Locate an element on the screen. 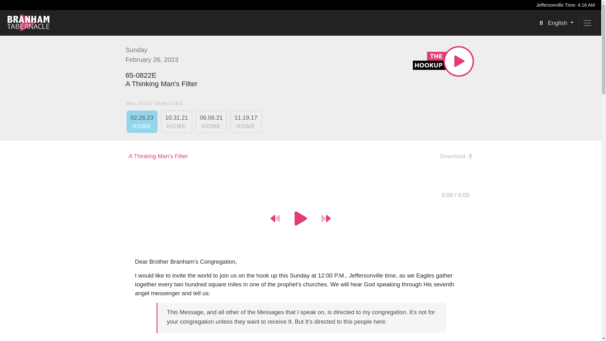  English is located at coordinates (211, 122).